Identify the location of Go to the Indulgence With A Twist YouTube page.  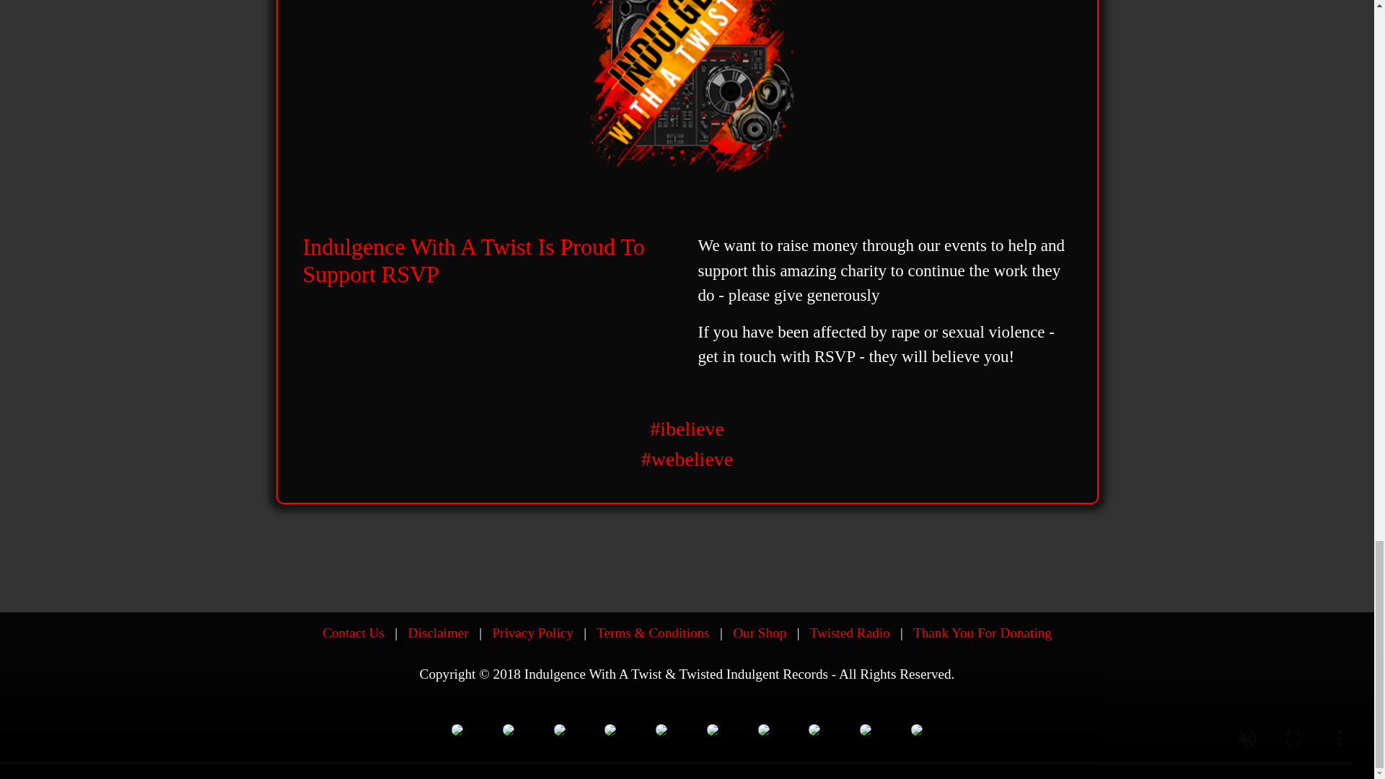
(916, 728).